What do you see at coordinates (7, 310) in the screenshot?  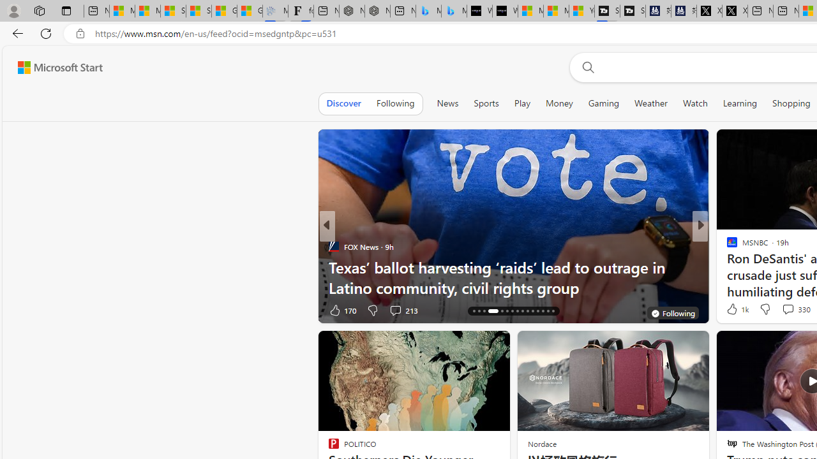 I see `View comments 39 Comment` at bounding box center [7, 310].